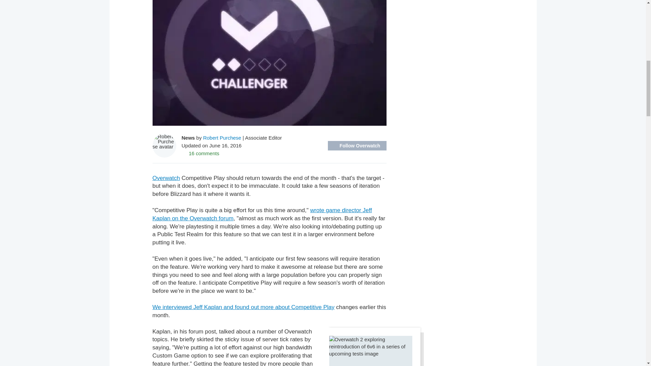  What do you see at coordinates (262, 214) in the screenshot?
I see `wrote game director Jeff Kaplan on the Overwatch forum` at bounding box center [262, 214].